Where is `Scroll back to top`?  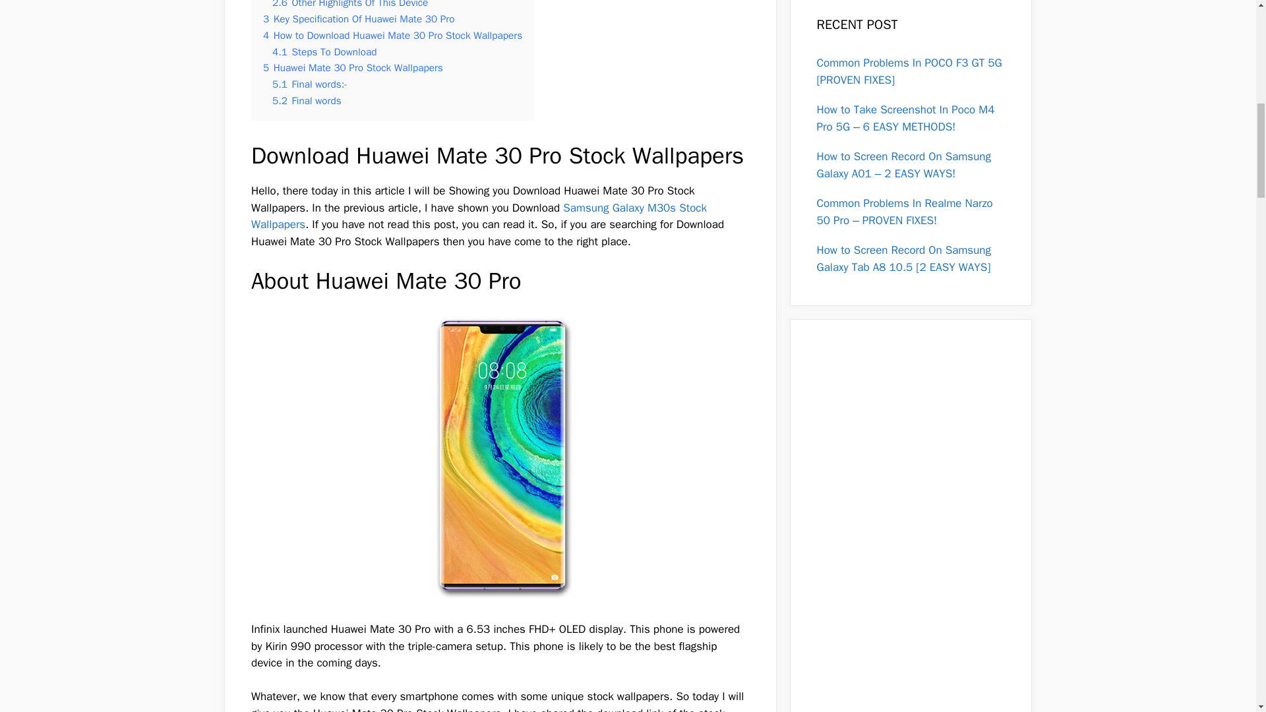
Scroll back to top is located at coordinates (1223, 626).